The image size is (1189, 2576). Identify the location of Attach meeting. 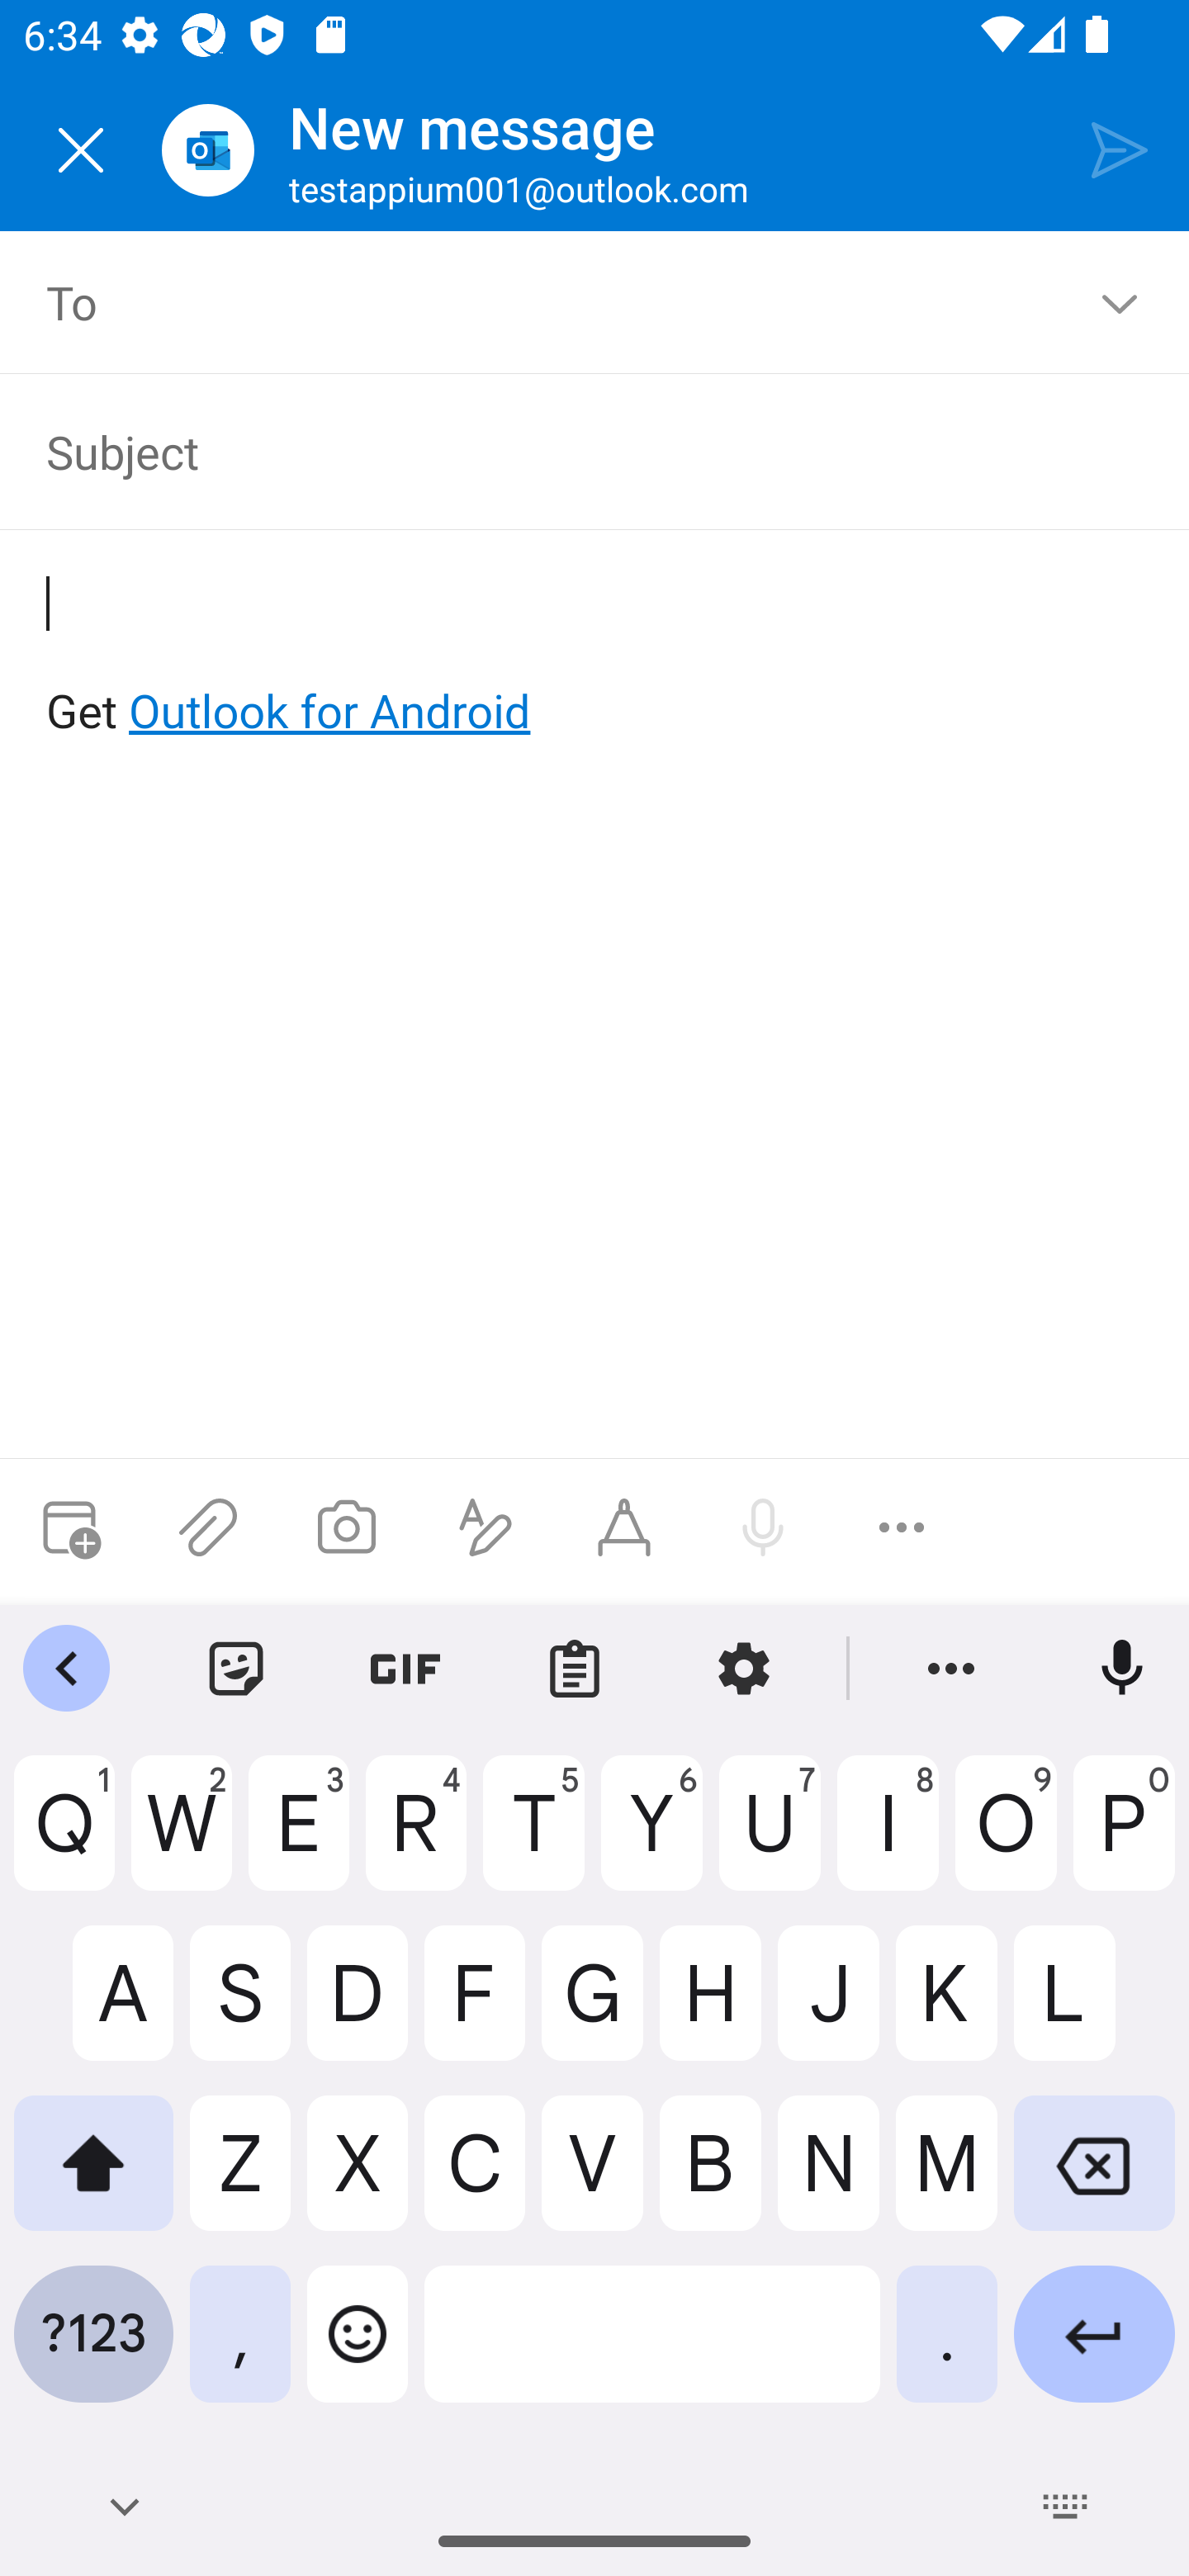
(69, 1527).